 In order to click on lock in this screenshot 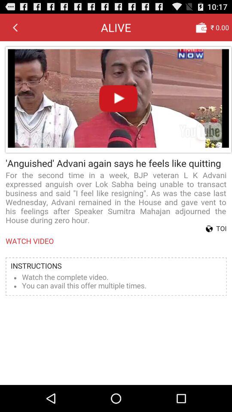, I will do `click(201, 27)`.